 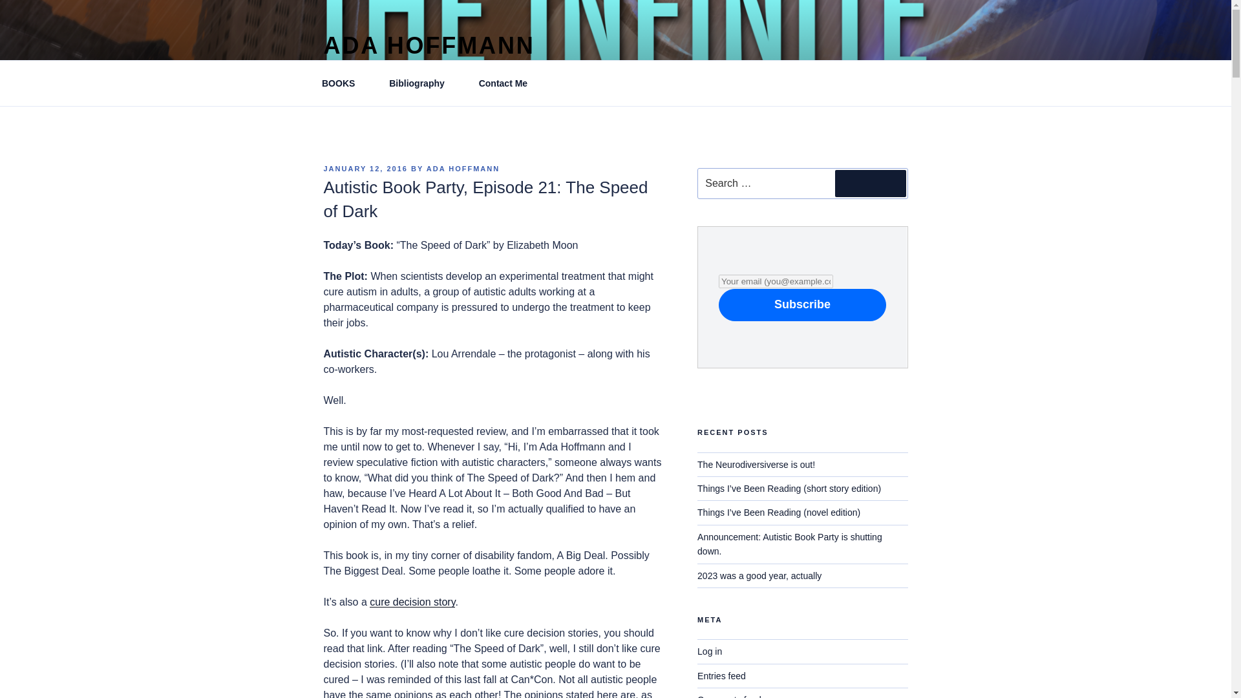 What do you see at coordinates (429, 45) in the screenshot?
I see `ADA HOFFMANN` at bounding box center [429, 45].